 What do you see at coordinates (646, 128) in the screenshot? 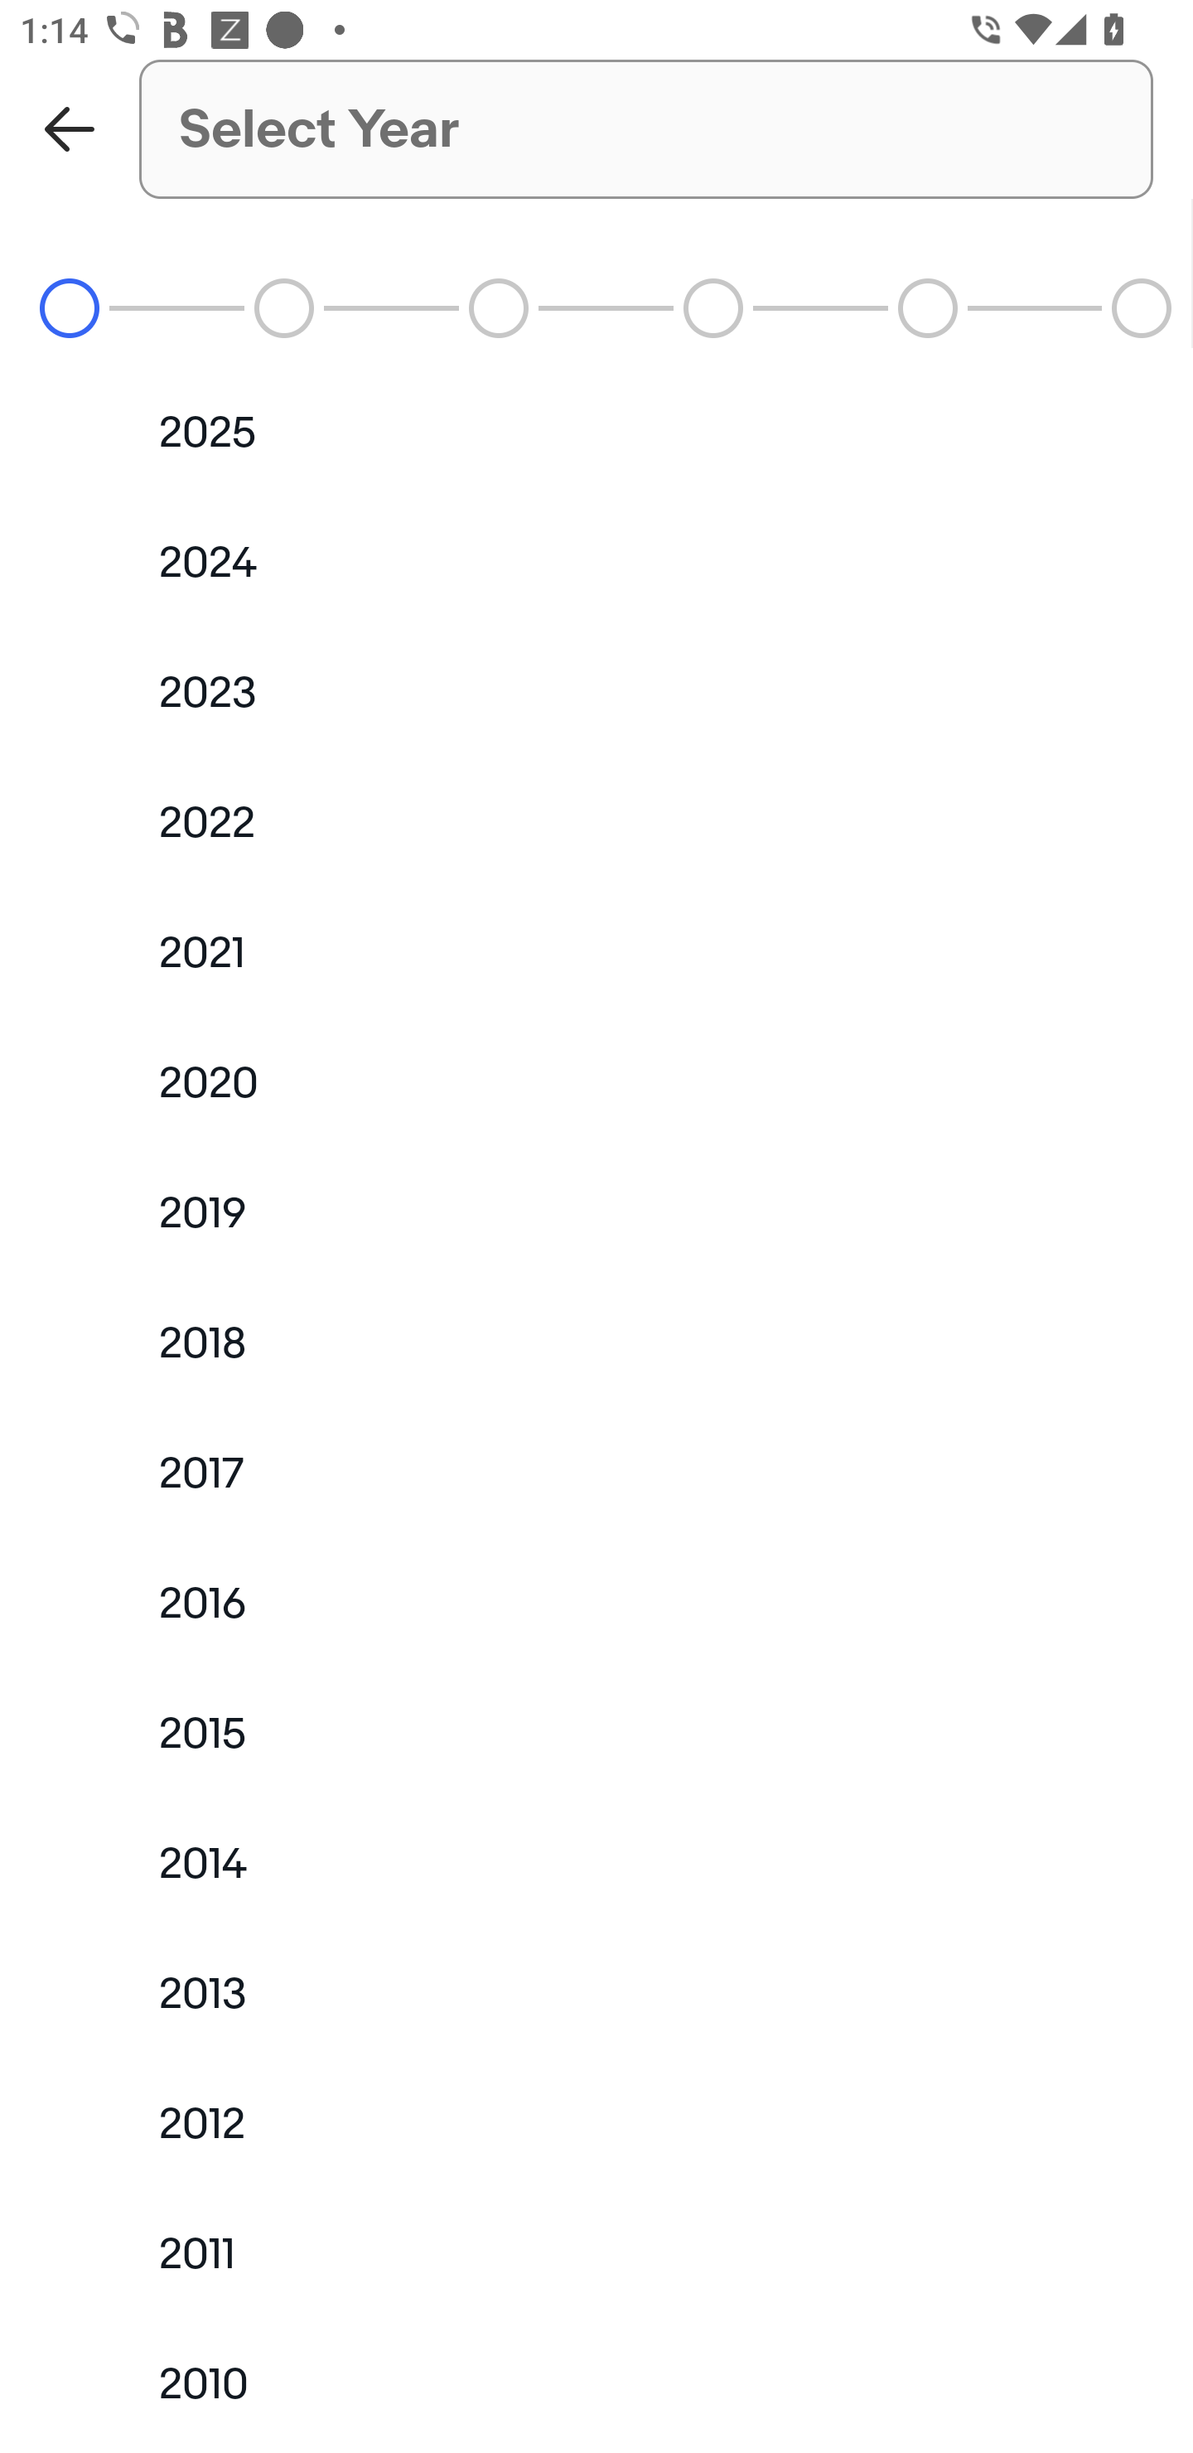
I see `Select Year` at bounding box center [646, 128].